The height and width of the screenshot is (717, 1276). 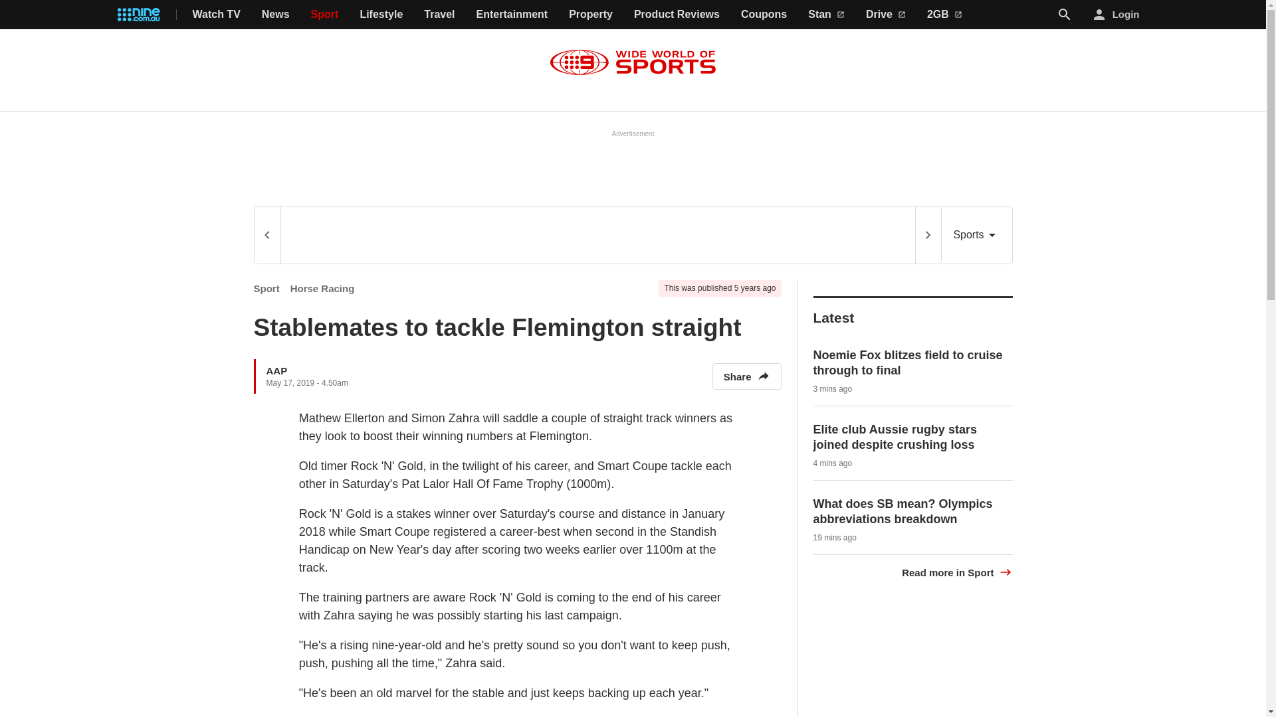 What do you see at coordinates (976, 235) in the screenshot?
I see `Sports` at bounding box center [976, 235].